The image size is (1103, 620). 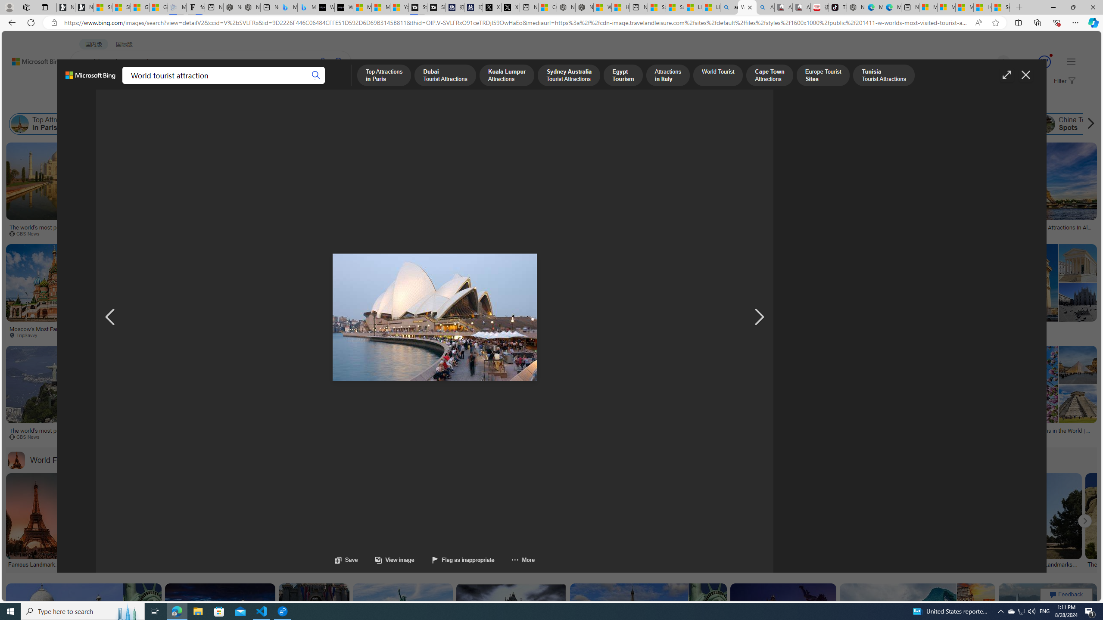 I want to click on dubaiomg.com, so click(x=650, y=437).